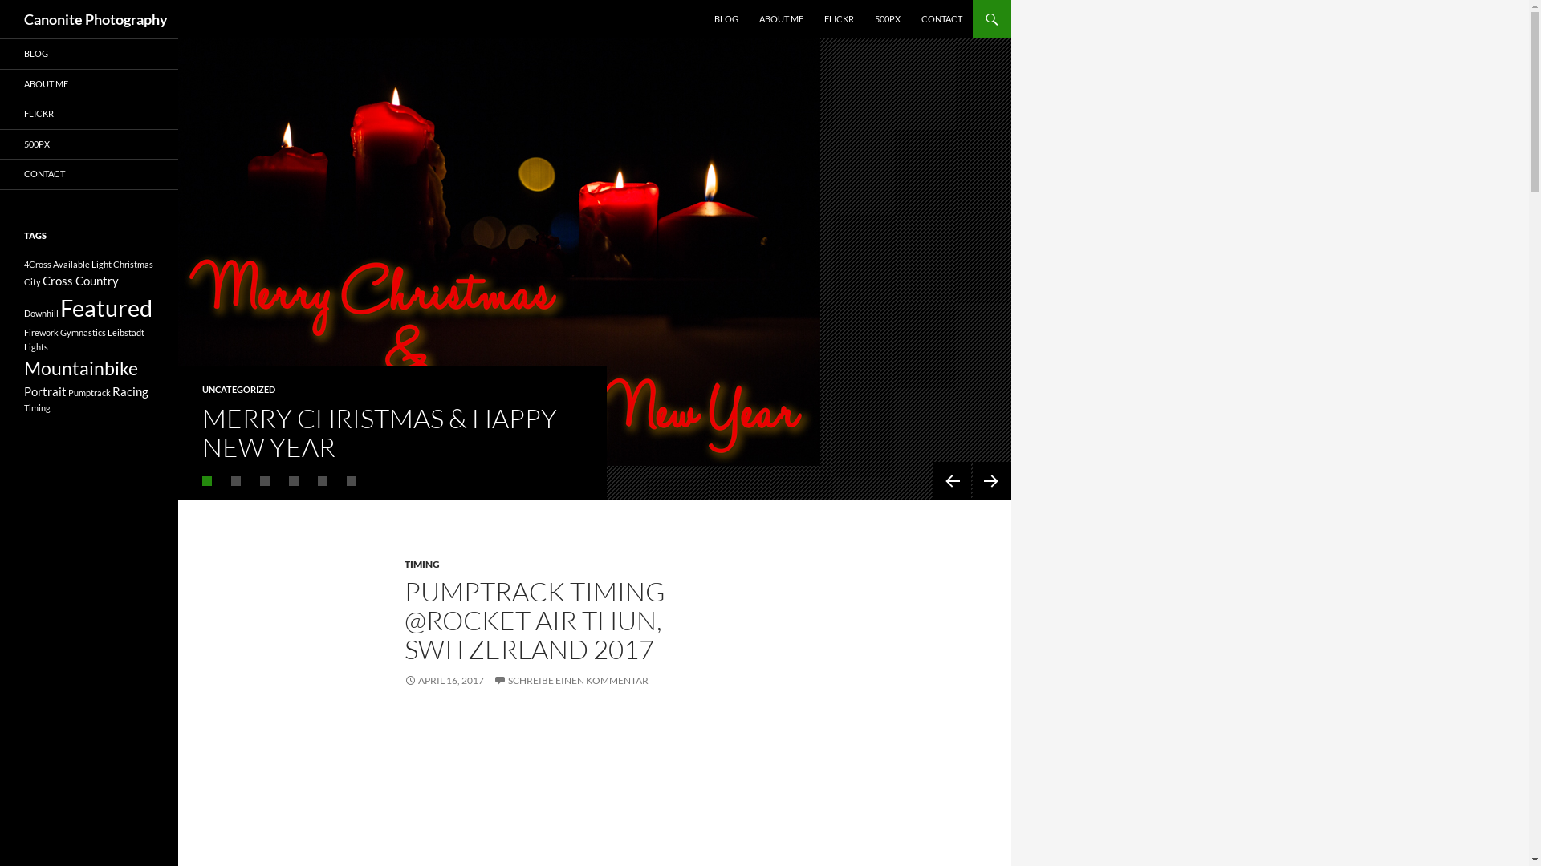 The width and height of the screenshot is (1541, 866). What do you see at coordinates (81, 368) in the screenshot?
I see `Mountainbike` at bounding box center [81, 368].